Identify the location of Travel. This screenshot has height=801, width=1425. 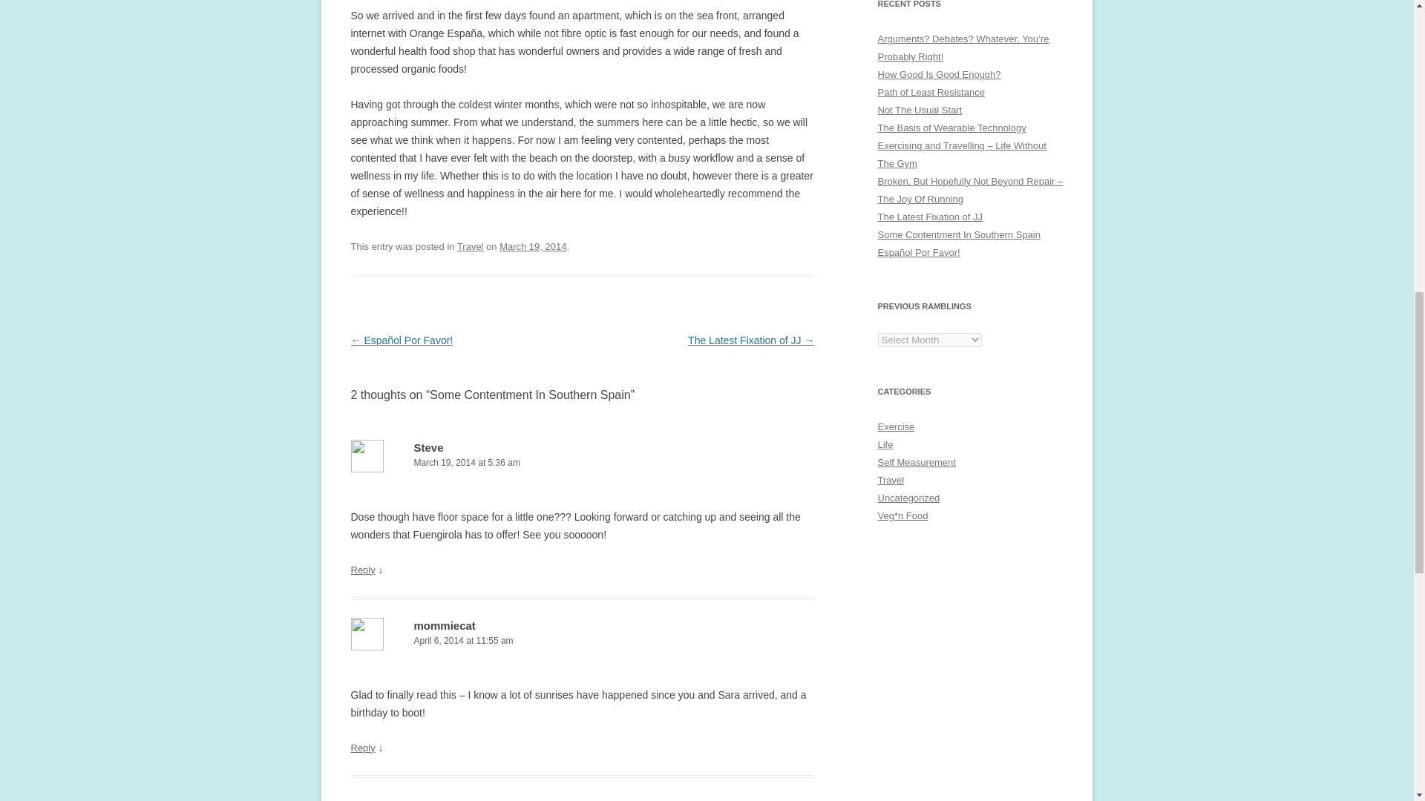
(891, 480).